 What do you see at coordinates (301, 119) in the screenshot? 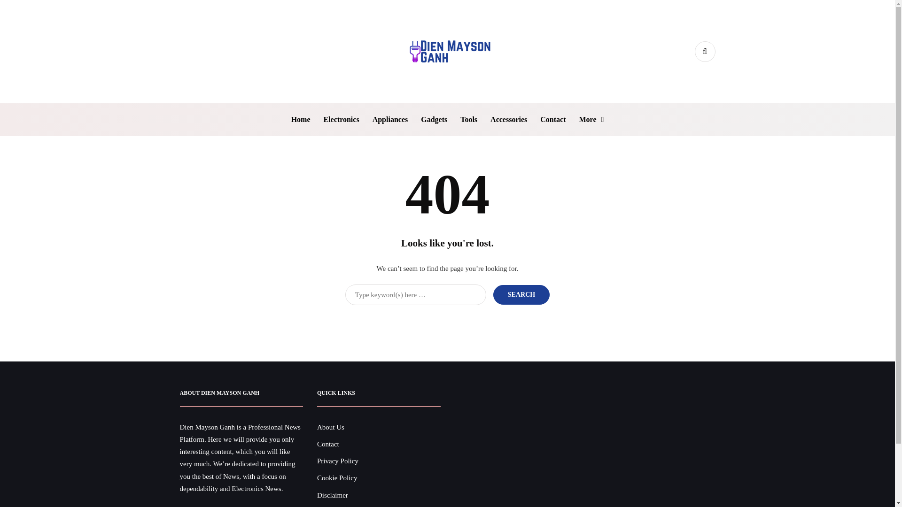
I see `Home` at bounding box center [301, 119].